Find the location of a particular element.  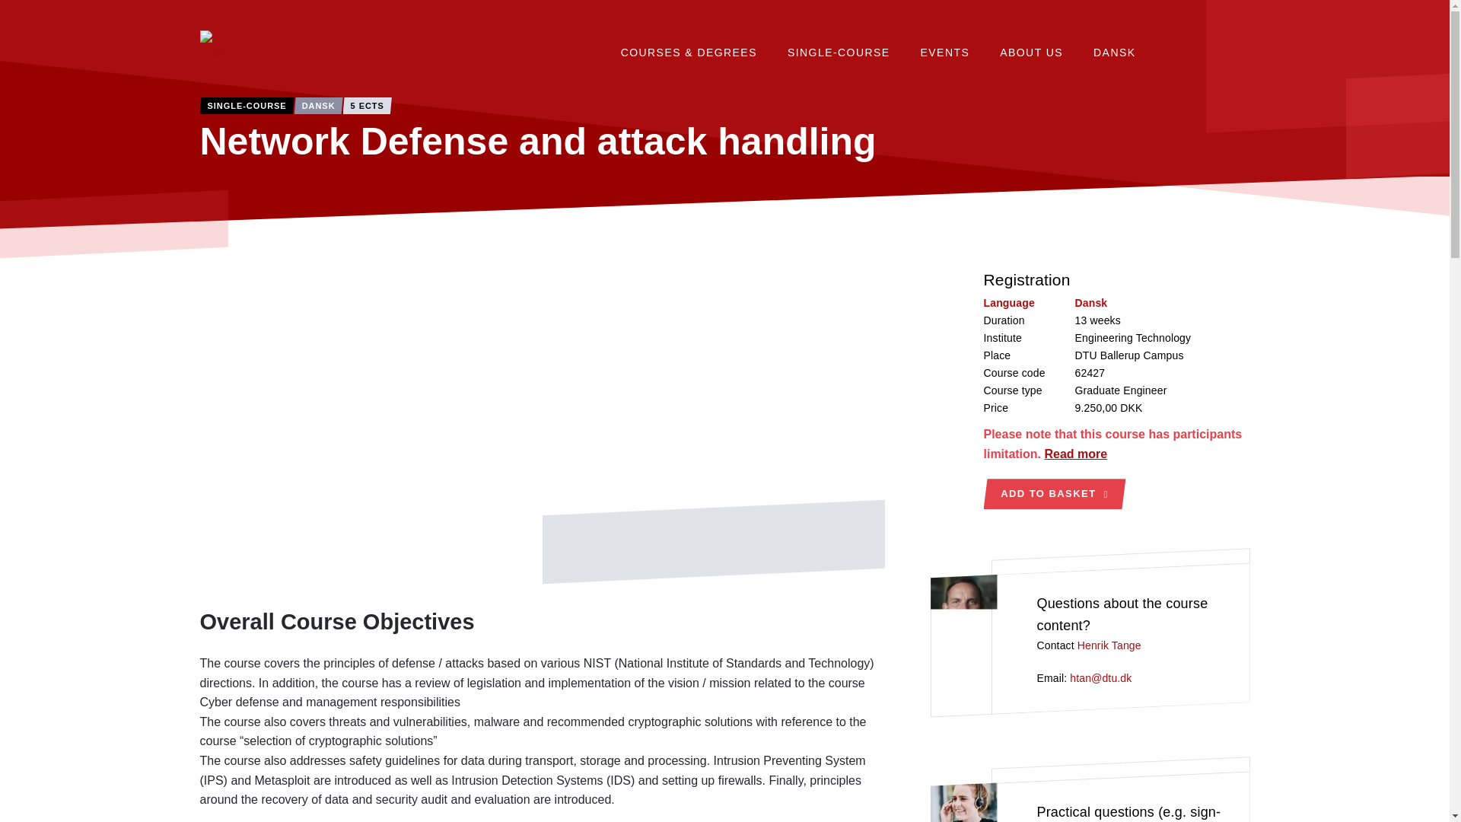

Henrik Tange is located at coordinates (1175, 52).